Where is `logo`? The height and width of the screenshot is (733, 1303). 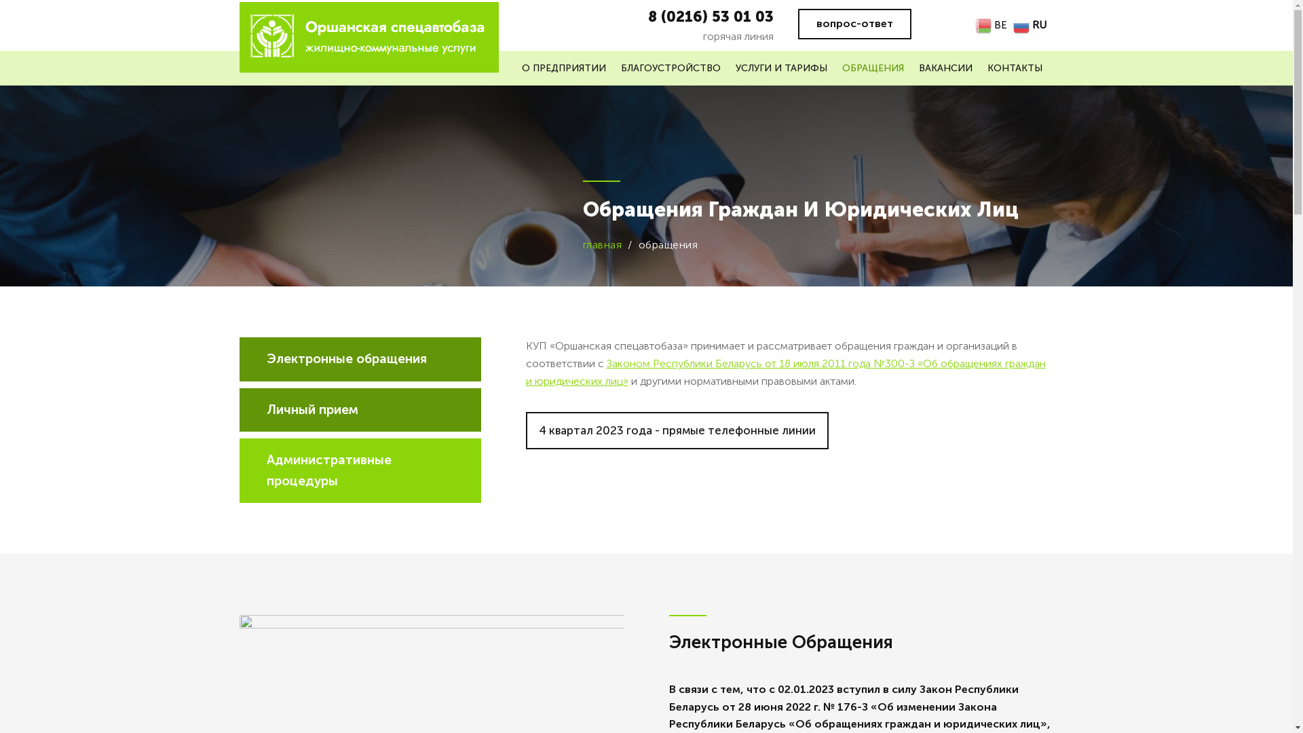
logo is located at coordinates (369, 37).